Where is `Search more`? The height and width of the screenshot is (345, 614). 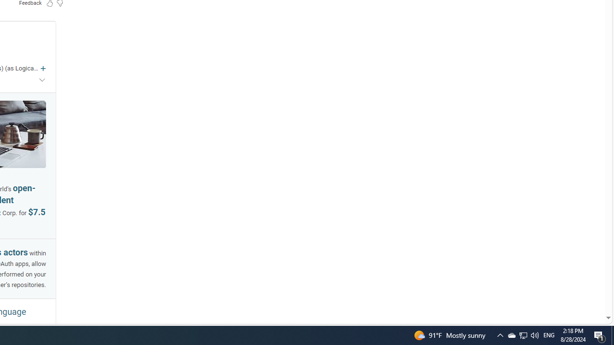 Search more is located at coordinates (586, 289).